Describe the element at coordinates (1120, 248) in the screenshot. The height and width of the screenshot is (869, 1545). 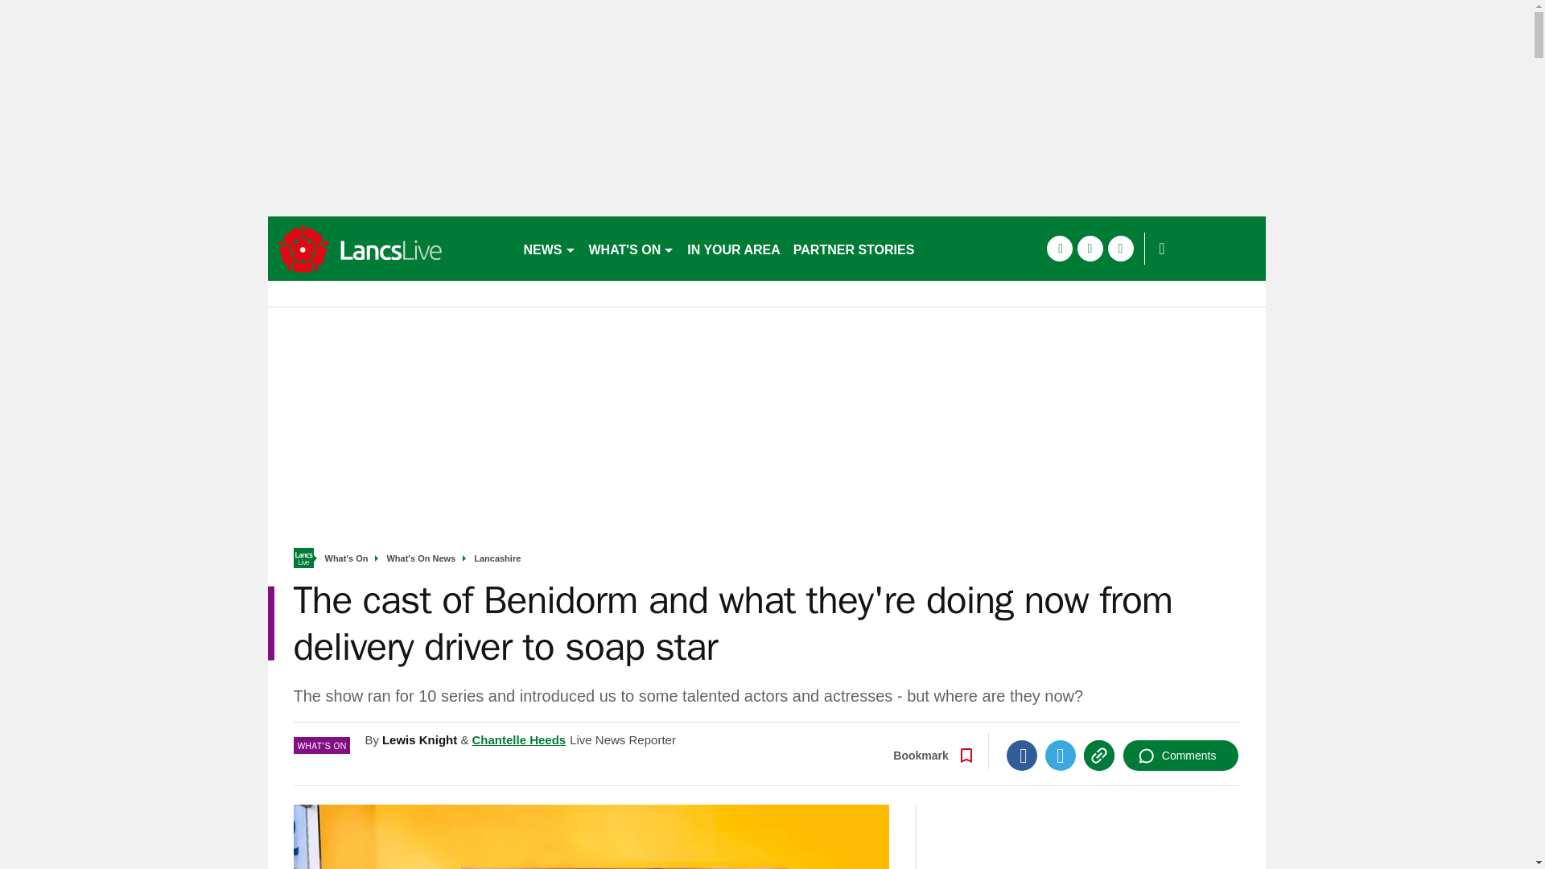
I see `instagram` at that location.